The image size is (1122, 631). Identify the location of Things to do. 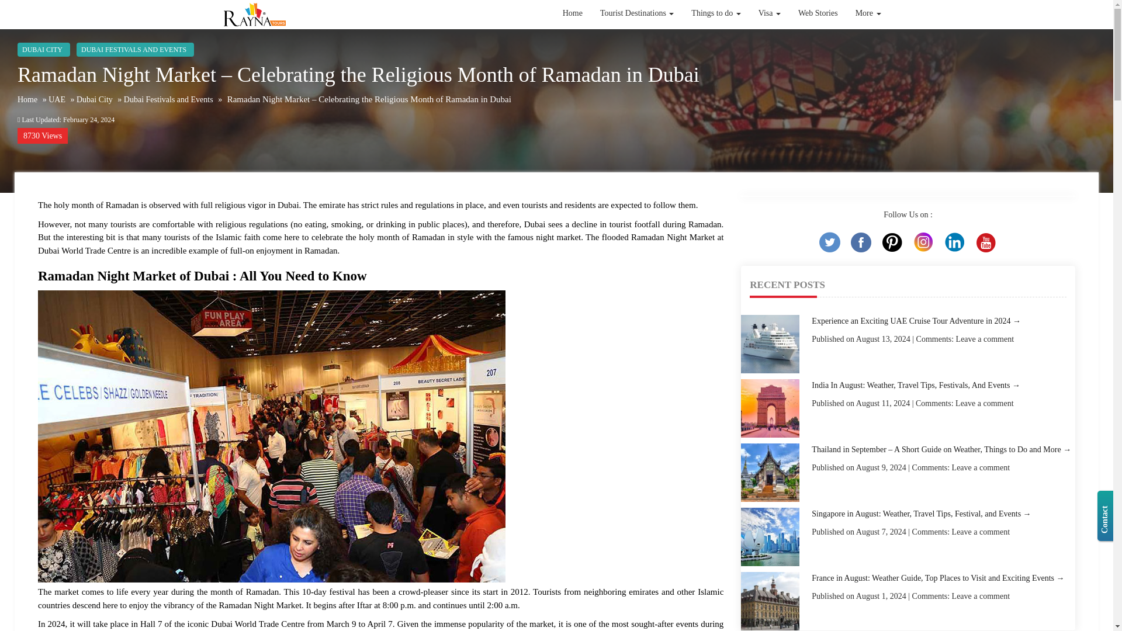
(715, 13).